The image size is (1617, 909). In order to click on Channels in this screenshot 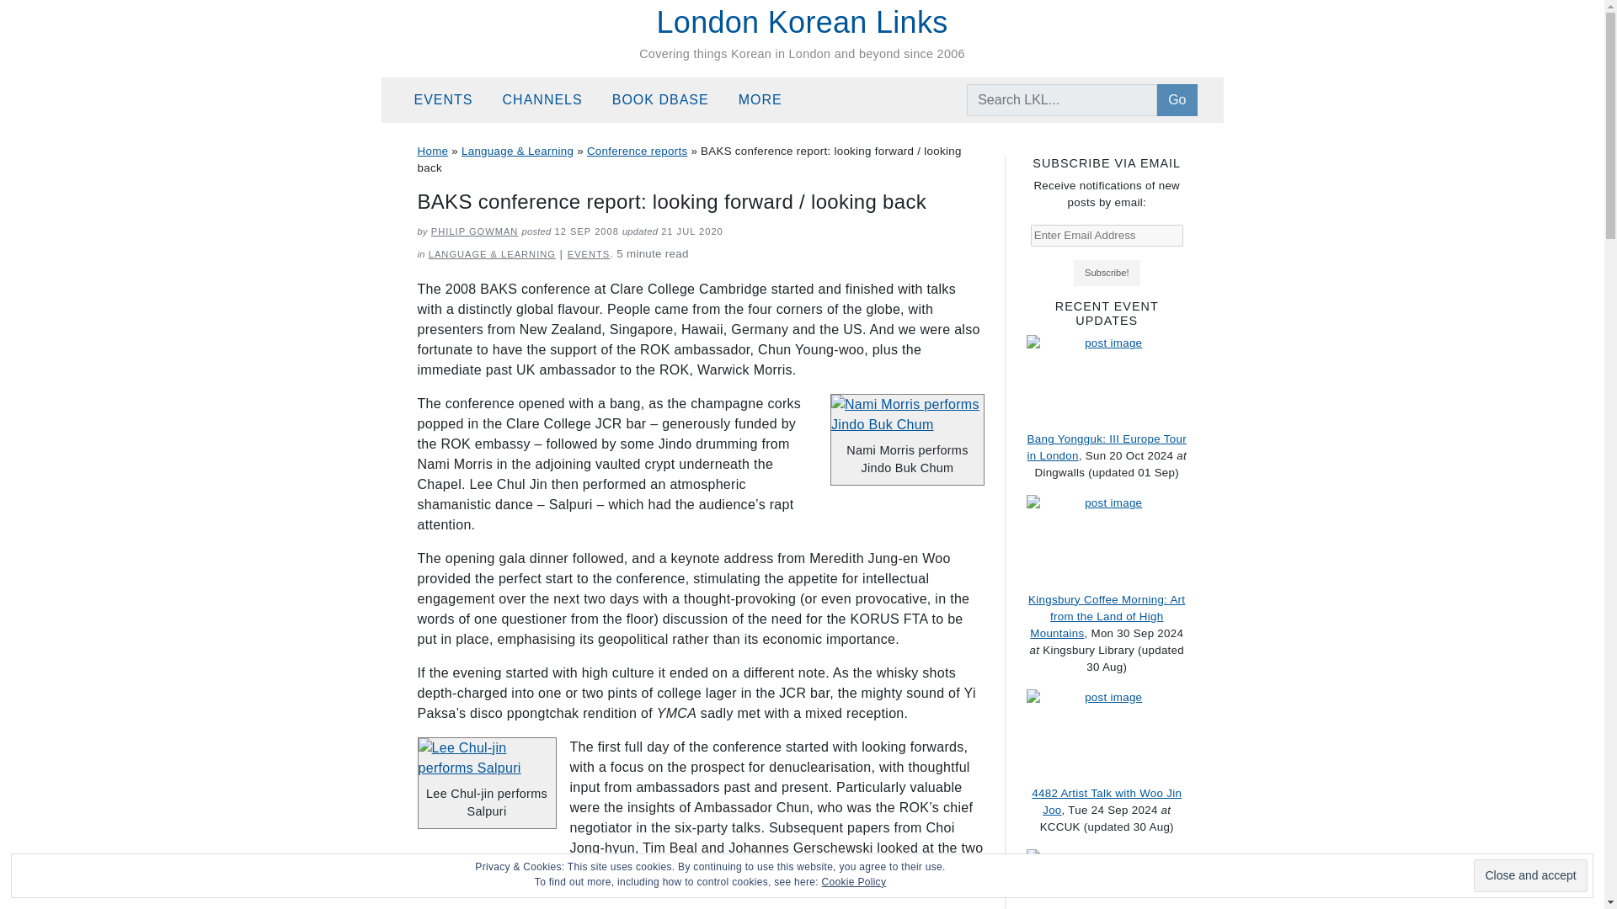, I will do `click(551, 100)`.